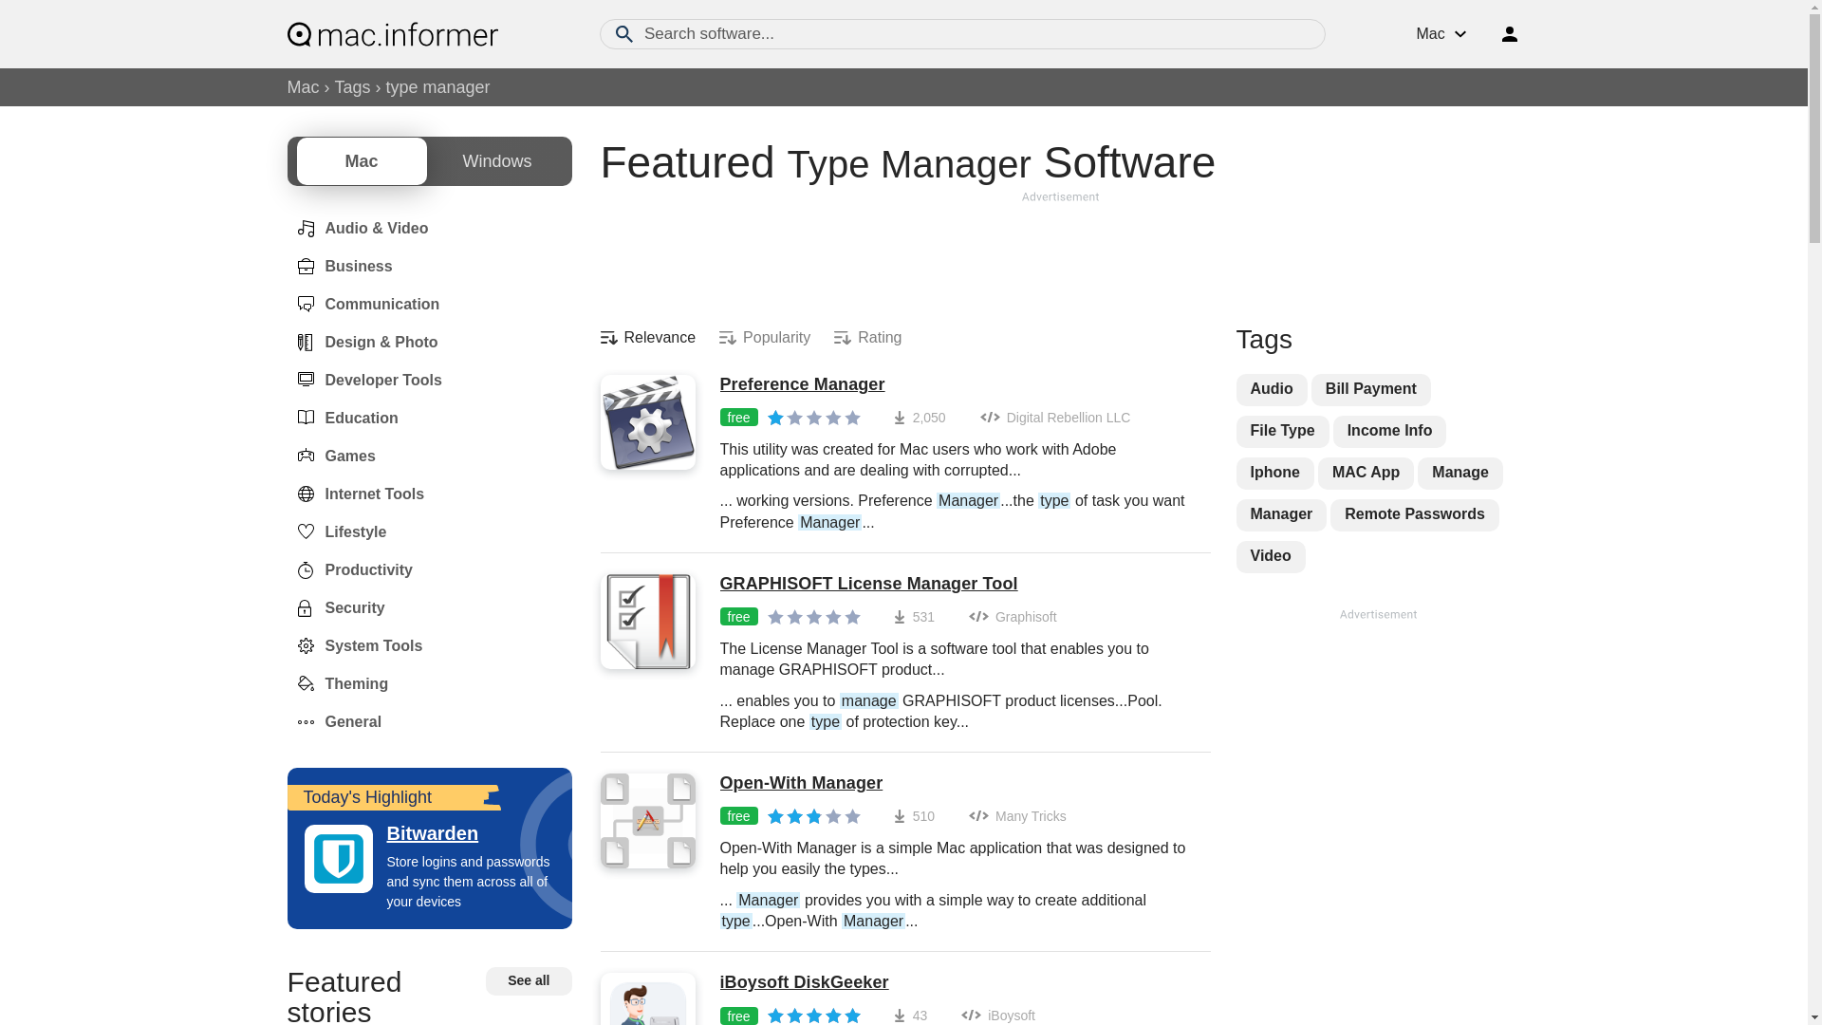  What do you see at coordinates (355, 494) in the screenshot?
I see `Internet Tools` at bounding box center [355, 494].